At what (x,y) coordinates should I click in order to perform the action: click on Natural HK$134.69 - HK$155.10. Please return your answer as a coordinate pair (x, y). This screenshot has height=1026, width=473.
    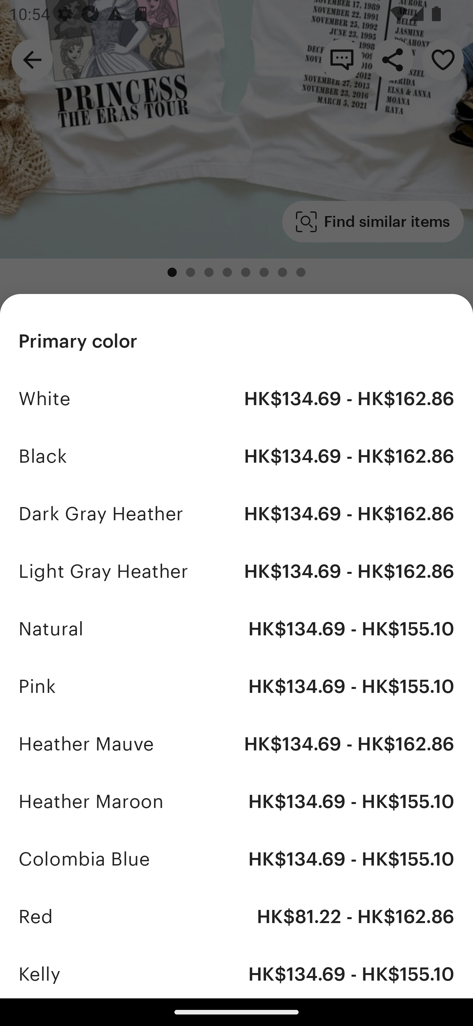
    Looking at the image, I should click on (236, 629).